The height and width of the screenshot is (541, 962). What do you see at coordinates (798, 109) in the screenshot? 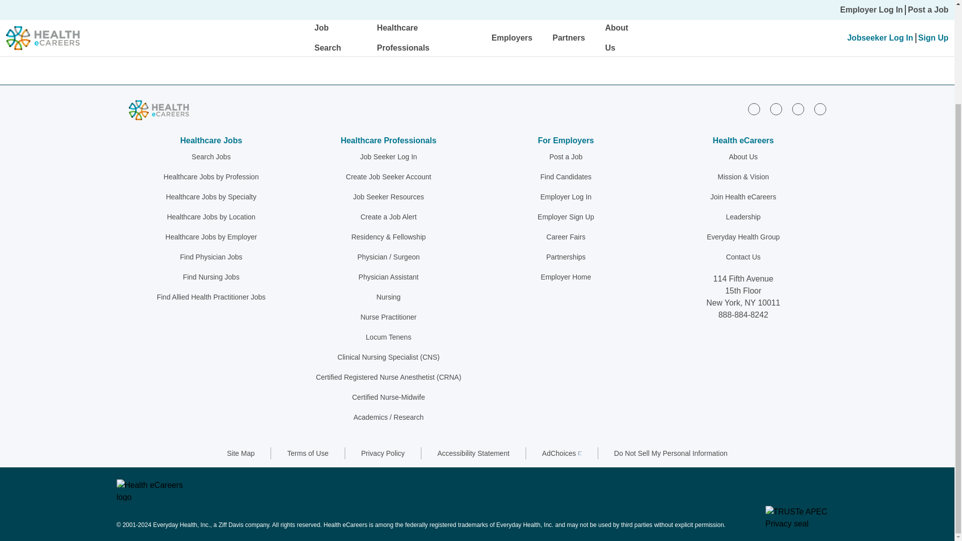
I see `twitter` at bounding box center [798, 109].